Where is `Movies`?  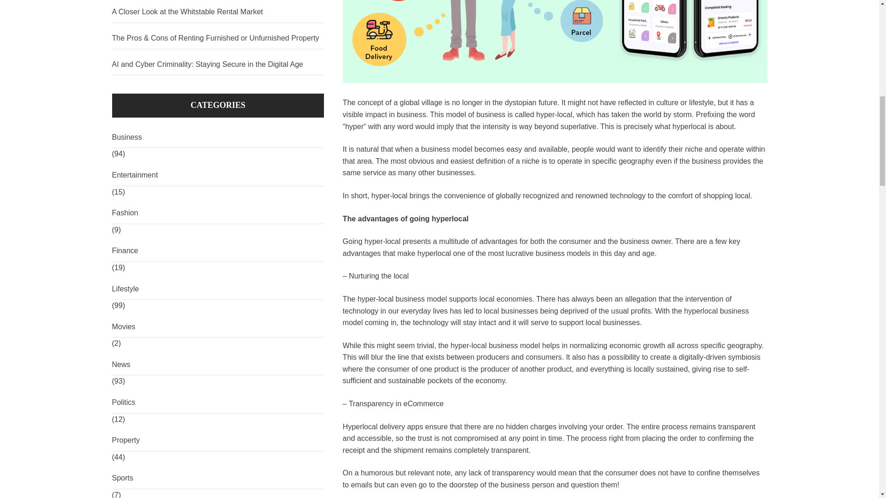
Movies is located at coordinates (218, 327).